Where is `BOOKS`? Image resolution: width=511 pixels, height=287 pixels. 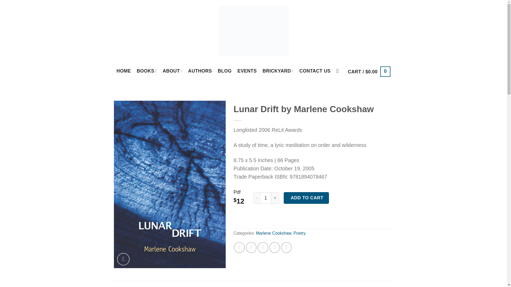
BOOKS is located at coordinates (147, 71).